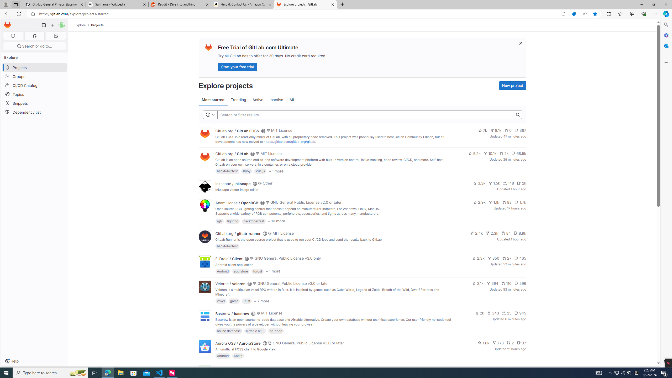  Describe the element at coordinates (520, 233) in the screenshot. I see `8.9k` at that location.